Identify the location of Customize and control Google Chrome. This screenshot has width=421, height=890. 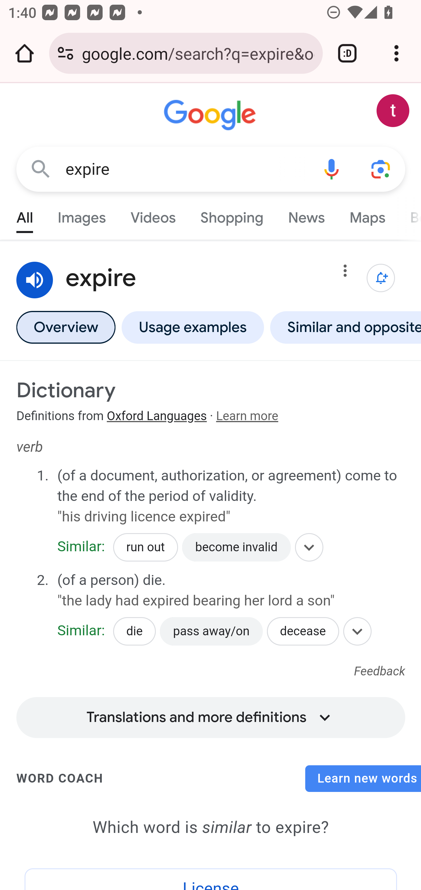
(396, 53).